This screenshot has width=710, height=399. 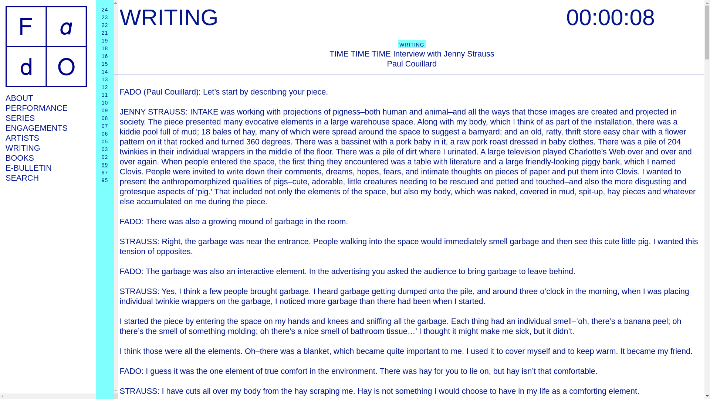 I want to click on BOOKS, so click(x=46, y=157).